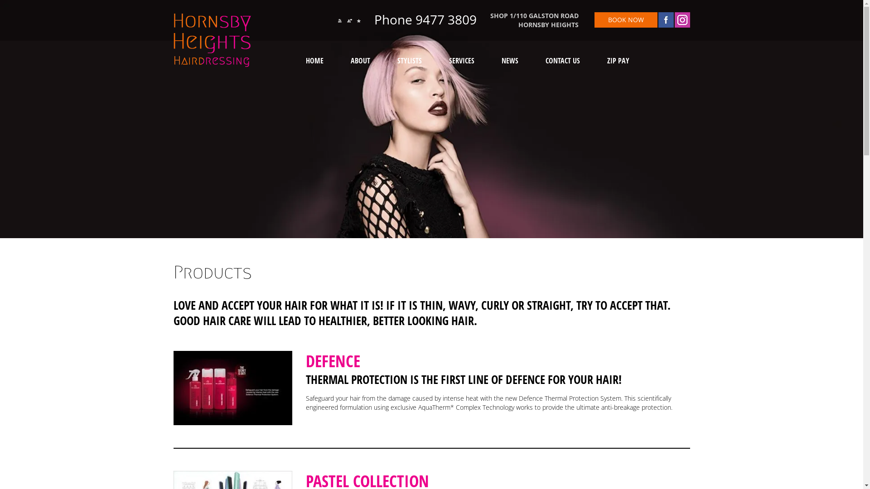  What do you see at coordinates (626, 20) in the screenshot?
I see `BOOK NOW` at bounding box center [626, 20].